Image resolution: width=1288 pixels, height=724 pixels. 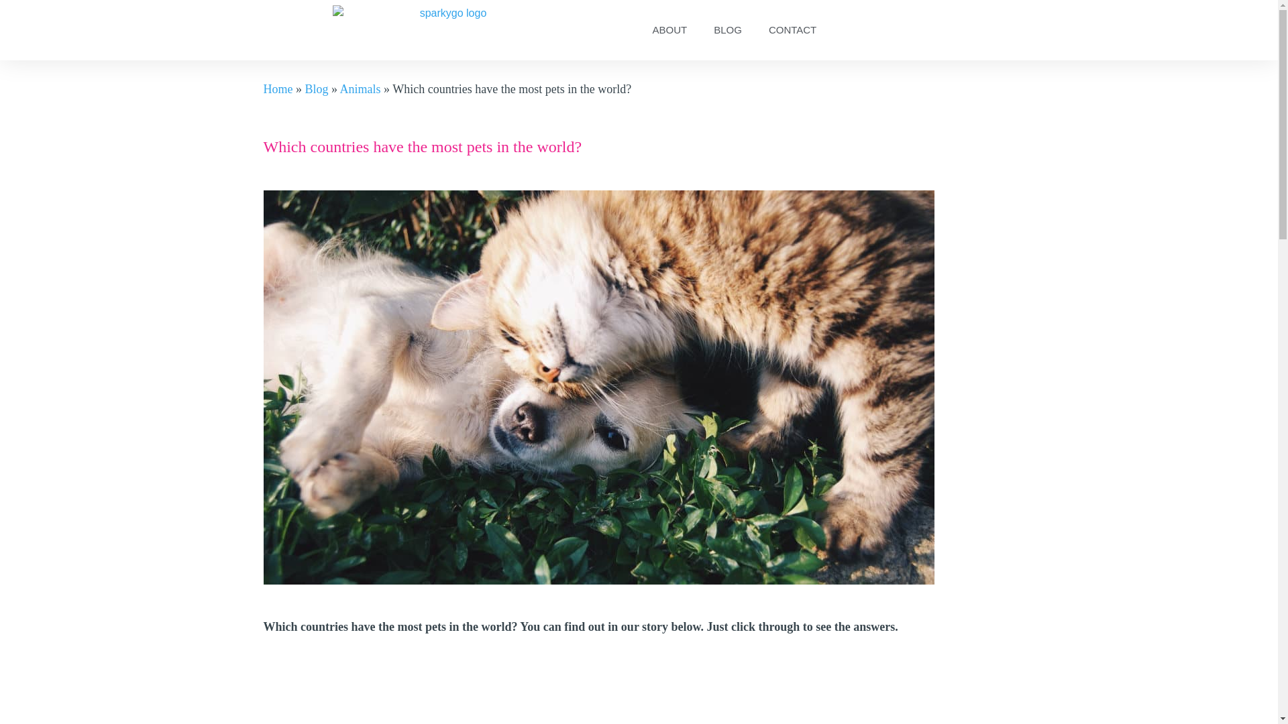 What do you see at coordinates (360, 88) in the screenshot?
I see `Animals` at bounding box center [360, 88].